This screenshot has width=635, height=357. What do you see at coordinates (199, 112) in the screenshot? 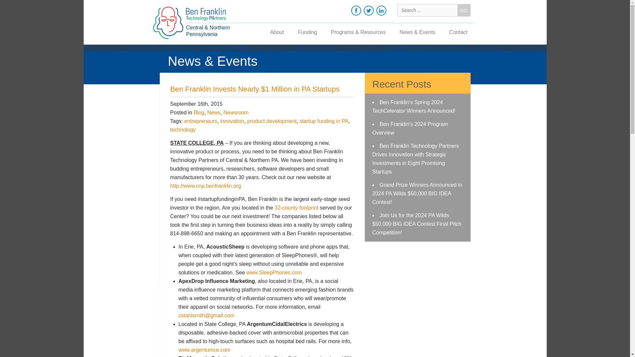
I see `Blog` at bounding box center [199, 112].